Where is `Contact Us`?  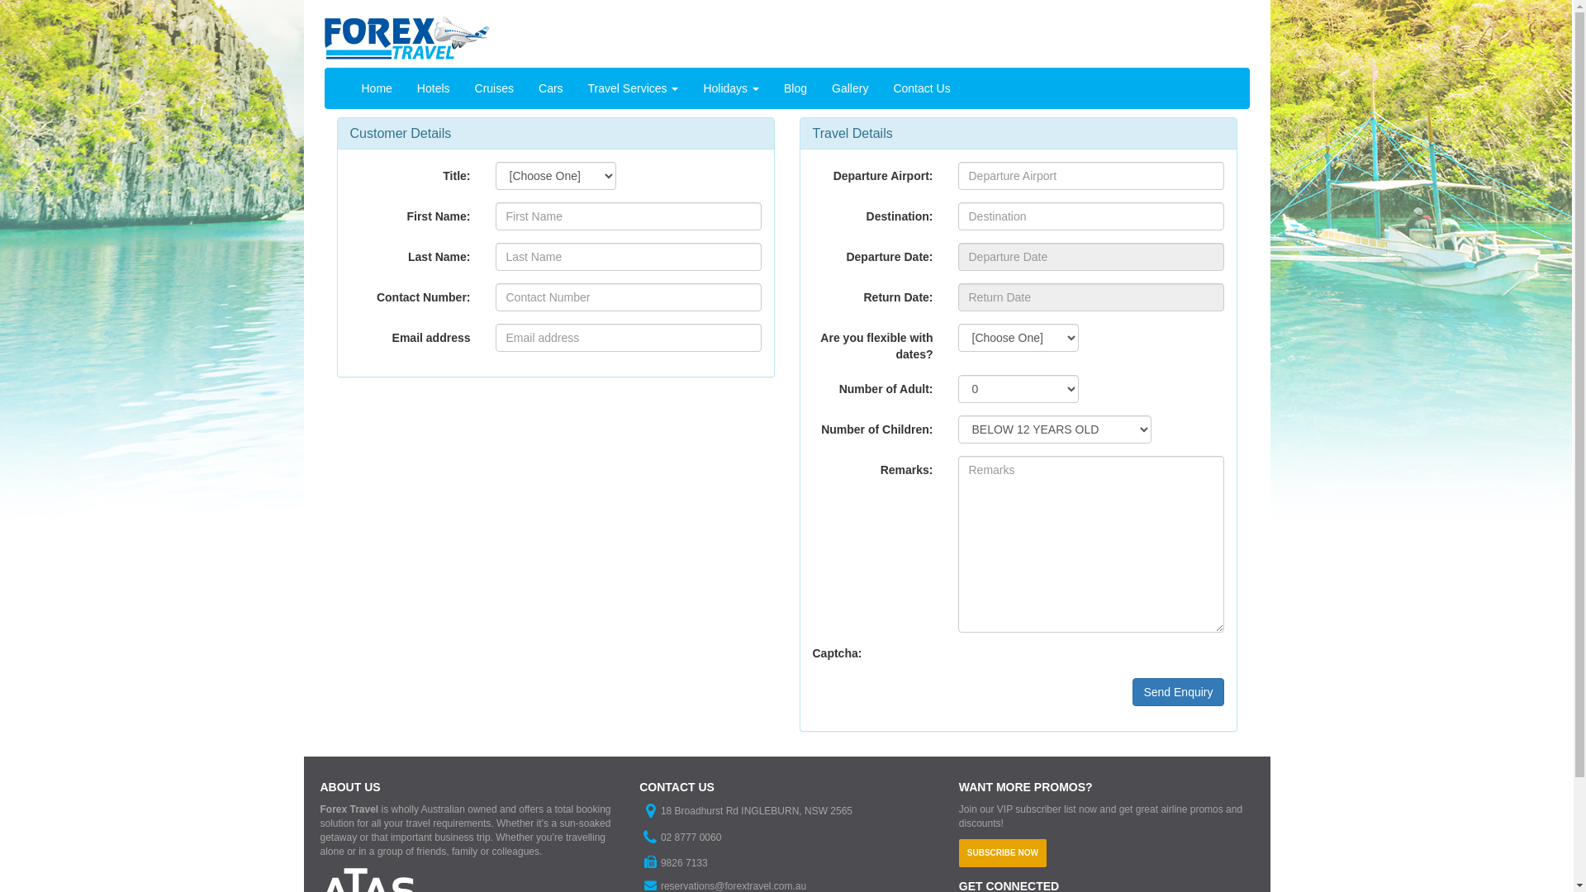 Contact Us is located at coordinates (922, 88).